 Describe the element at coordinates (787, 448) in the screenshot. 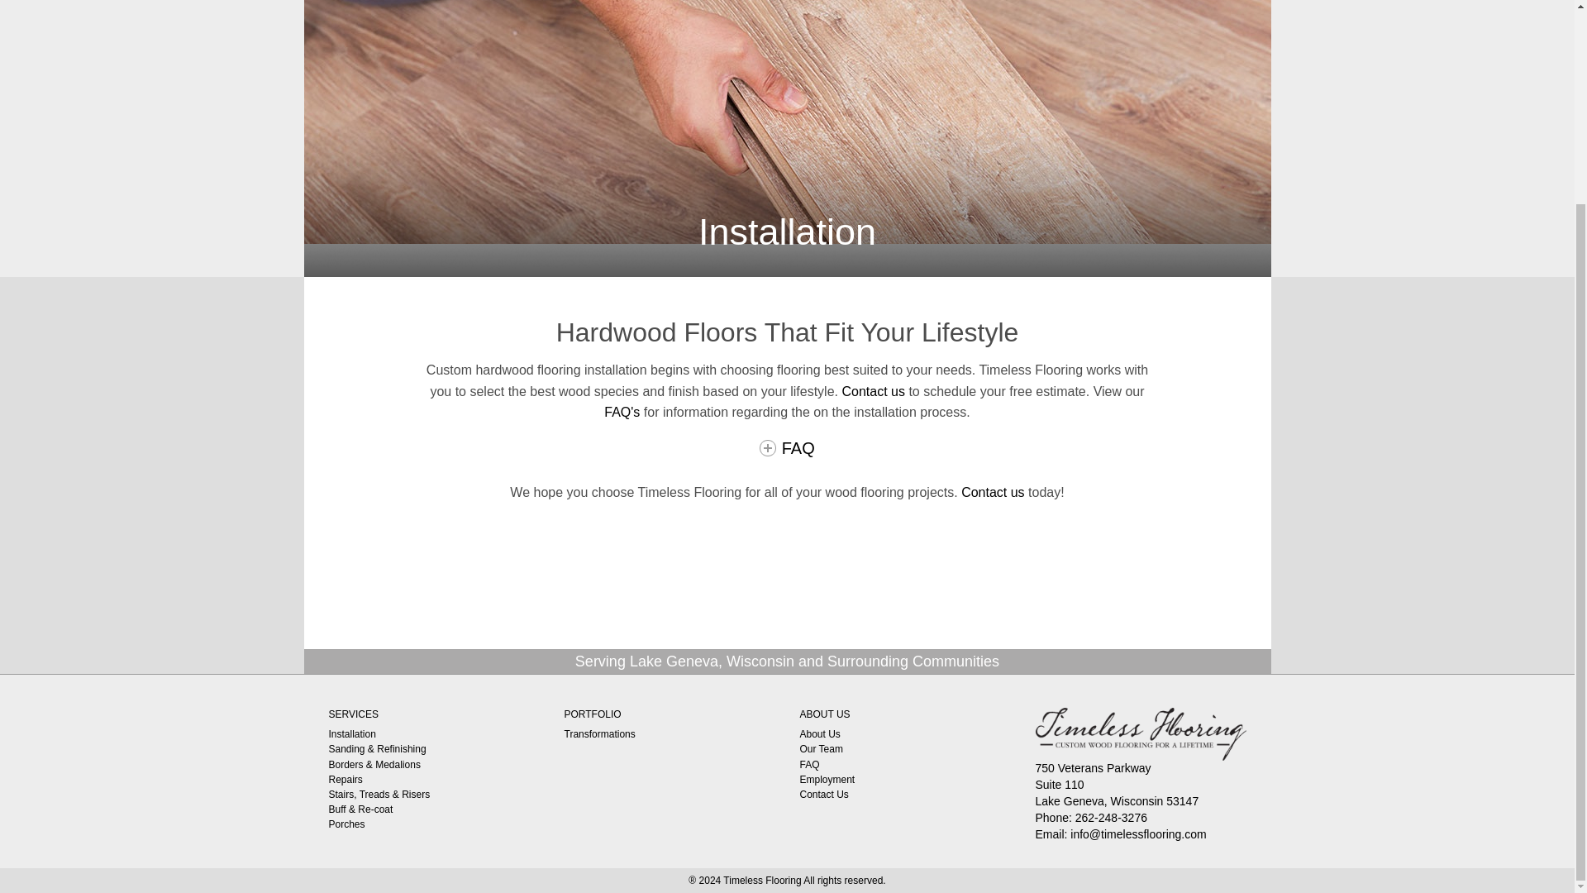

I see `FAQ` at that location.